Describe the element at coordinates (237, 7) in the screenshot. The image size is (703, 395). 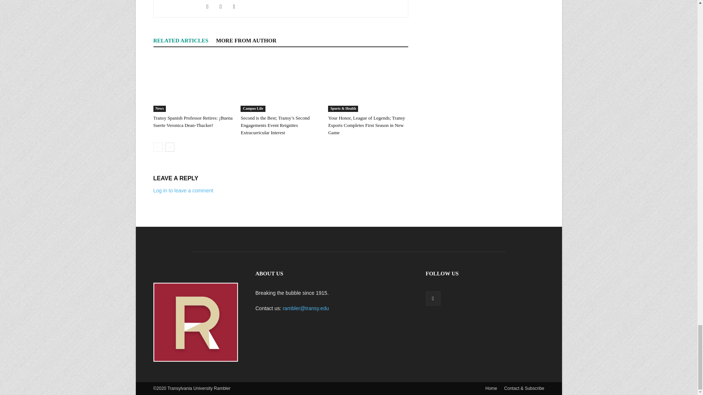
I see `Twitter` at that location.